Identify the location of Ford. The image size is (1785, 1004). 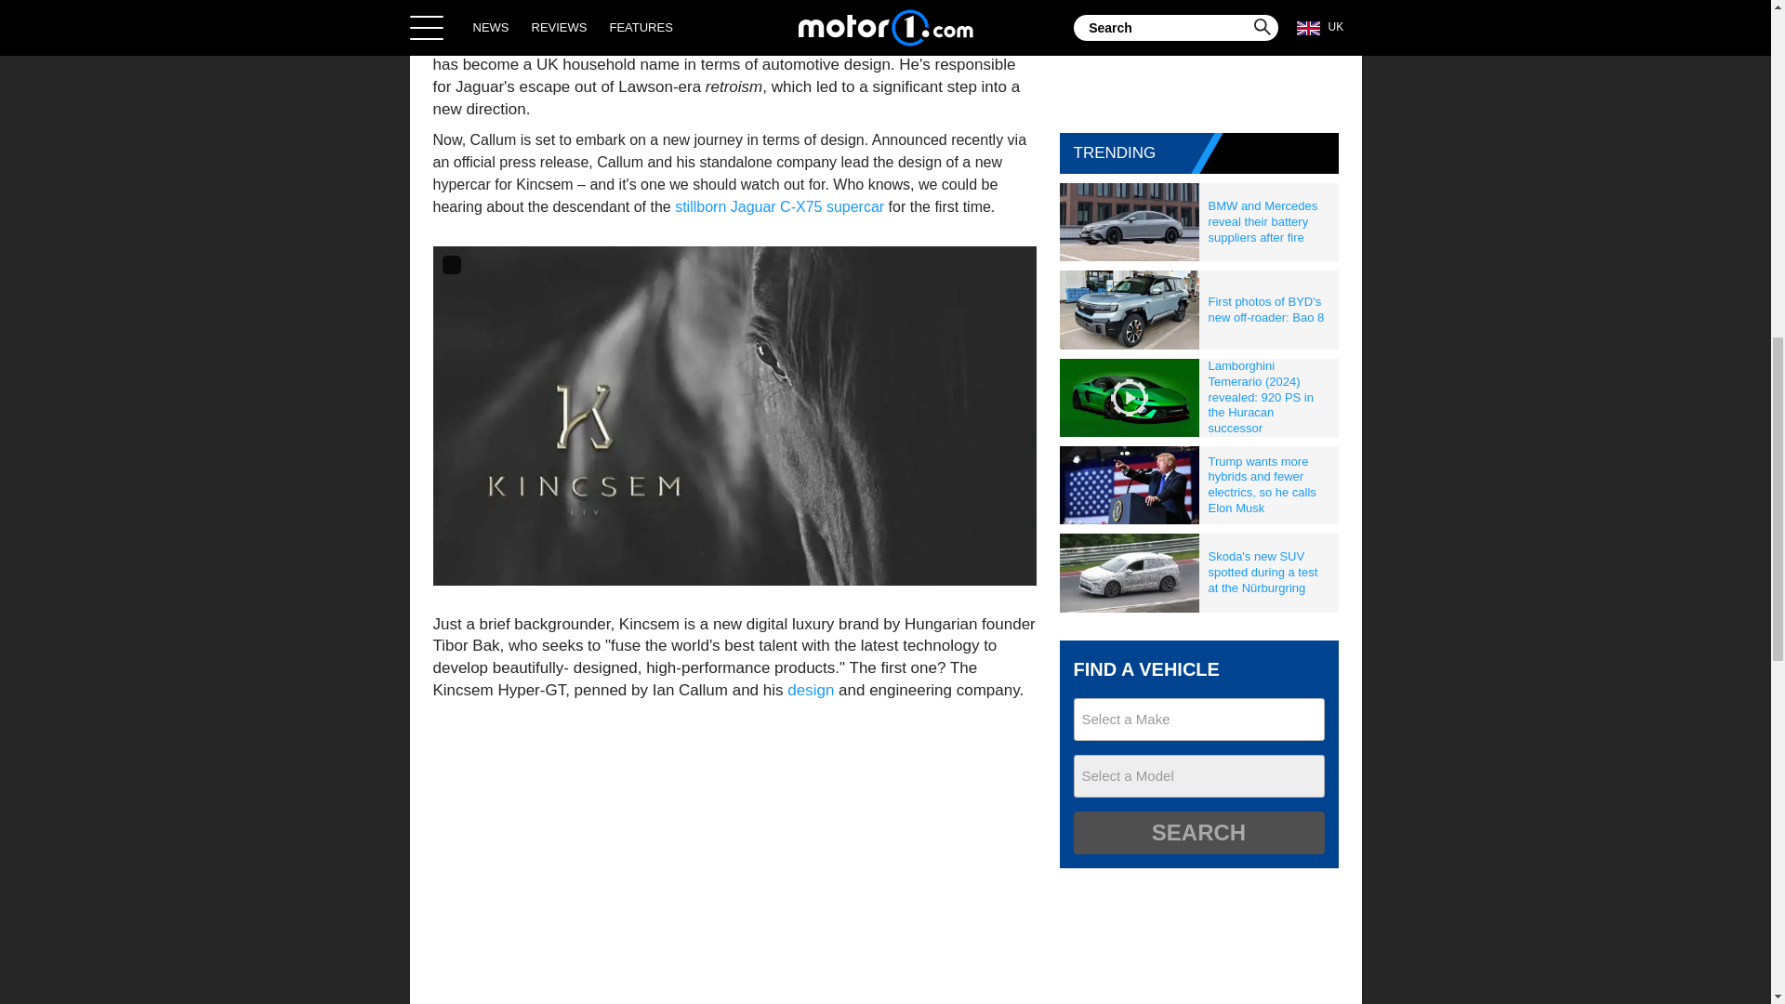
(617, 42).